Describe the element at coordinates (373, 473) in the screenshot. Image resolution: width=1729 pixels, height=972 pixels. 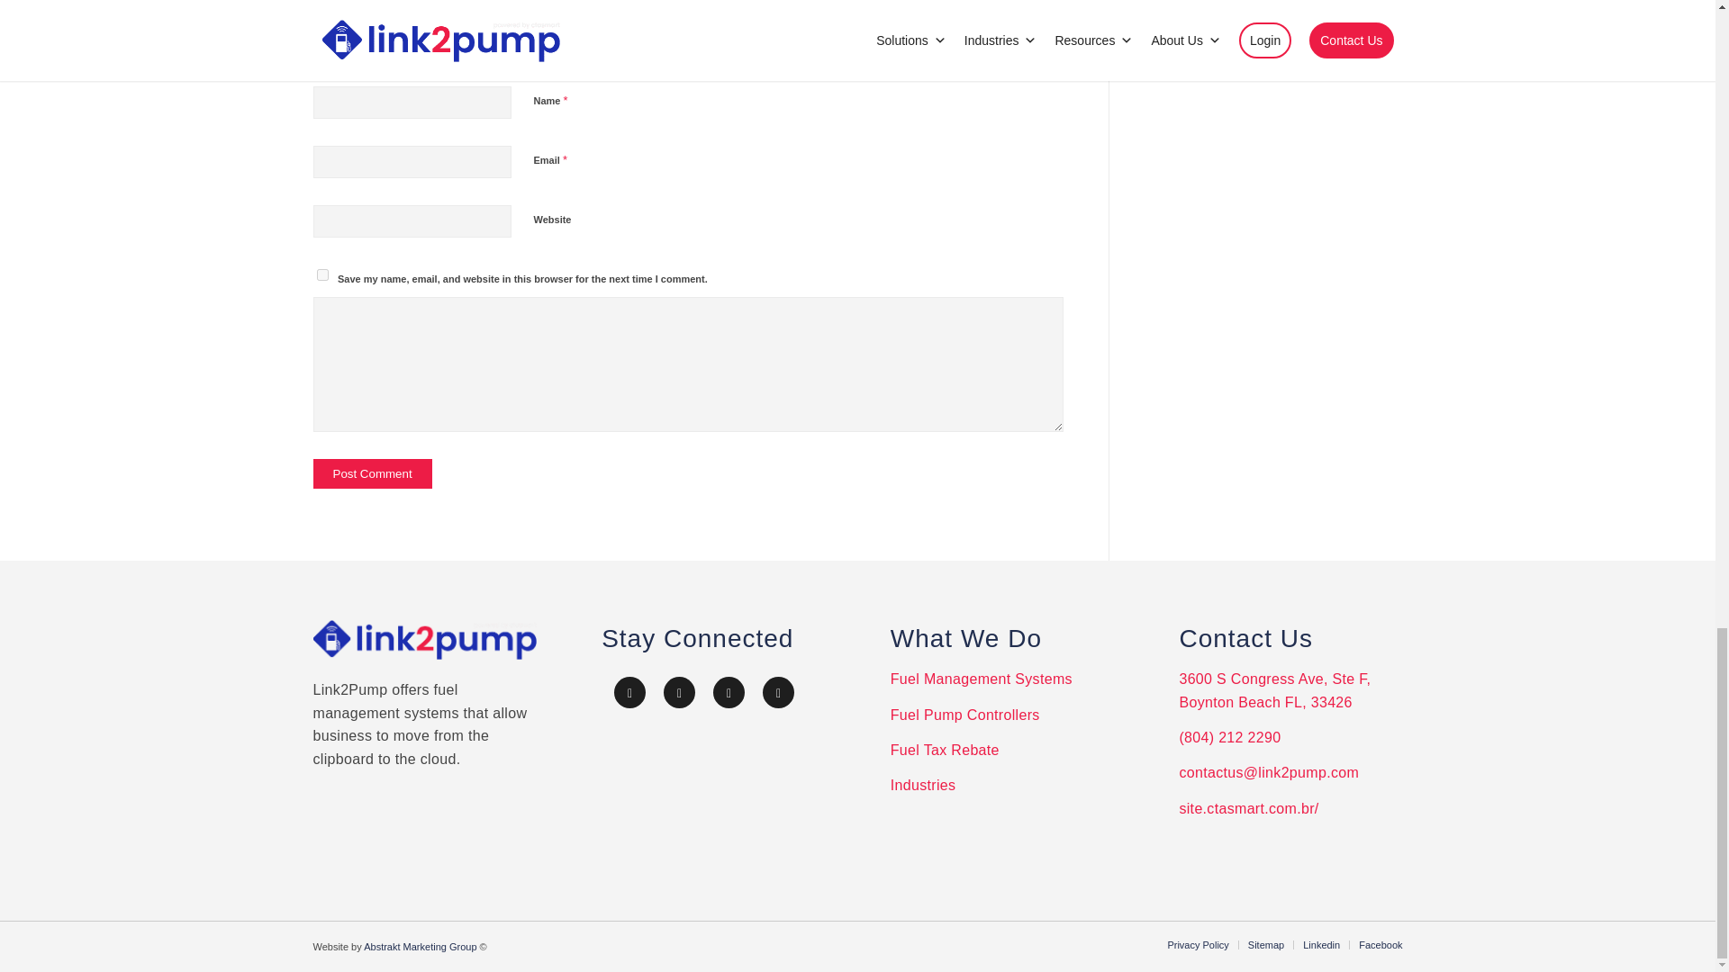
I see `Post Comment` at that location.